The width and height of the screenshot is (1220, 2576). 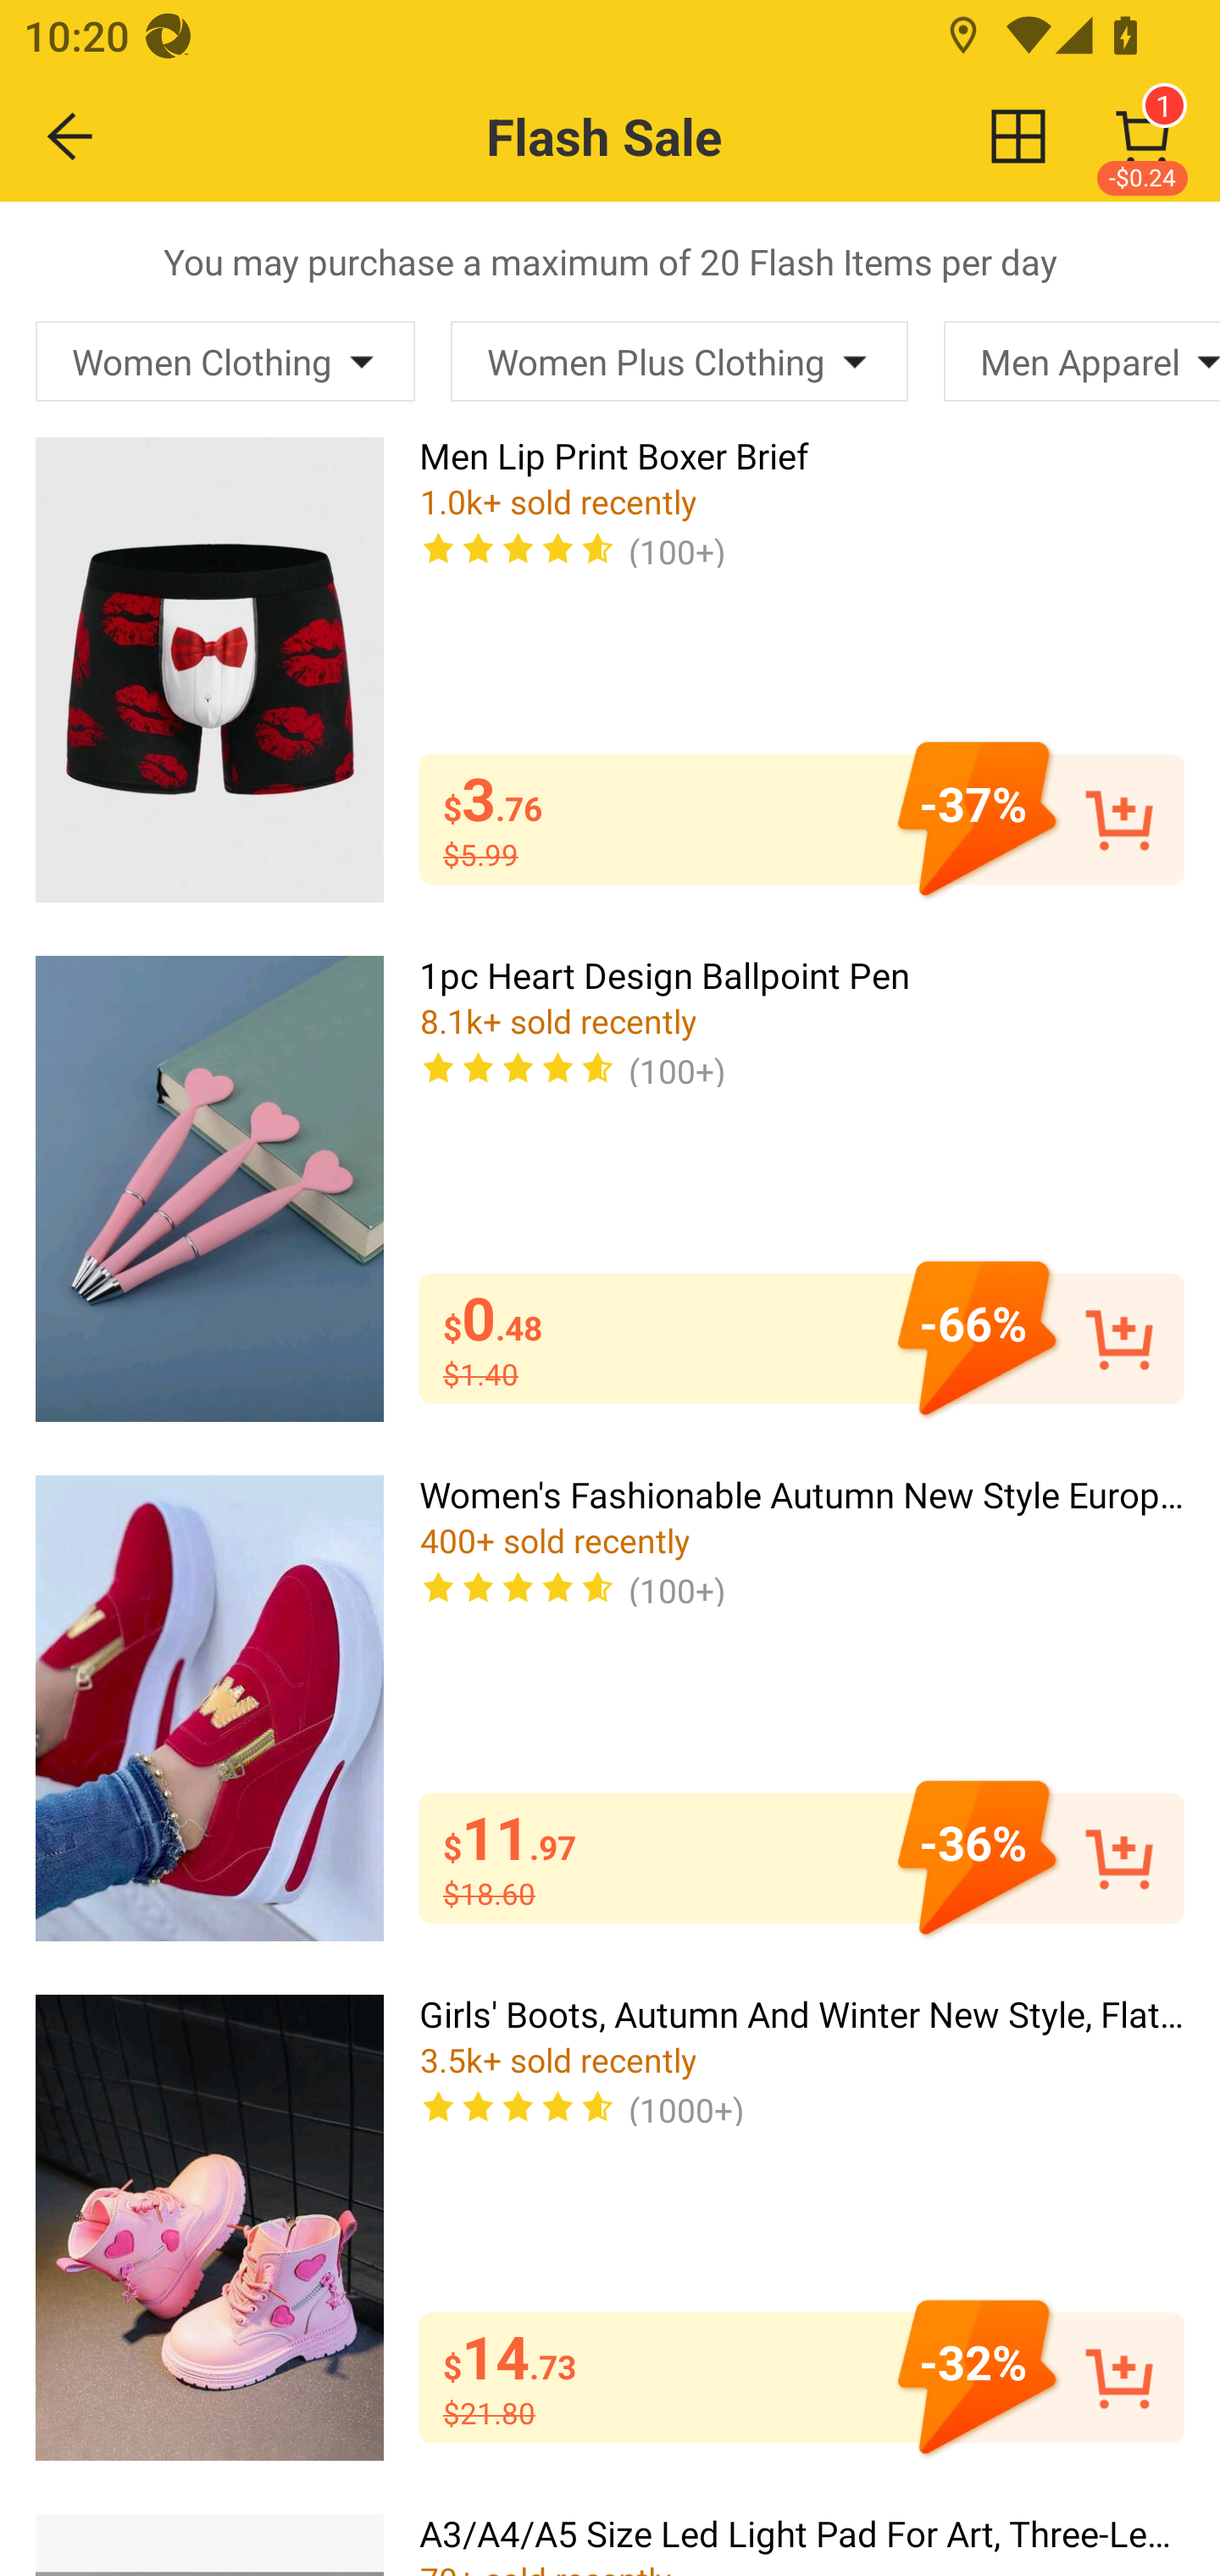 I want to click on Men Lip Print Boxer Brief, so click(x=209, y=668).